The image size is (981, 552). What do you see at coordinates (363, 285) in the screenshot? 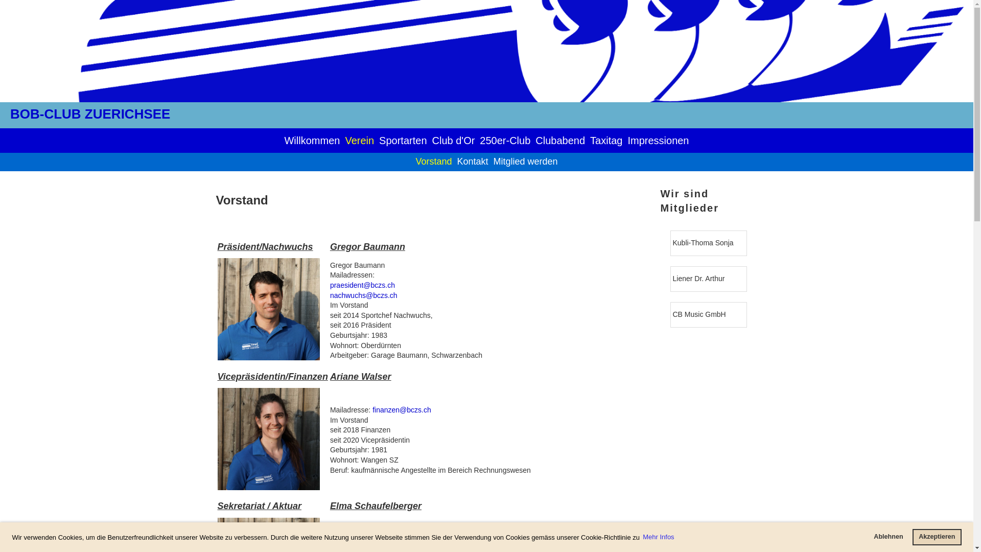
I see `praesident@bczs.ch` at bounding box center [363, 285].